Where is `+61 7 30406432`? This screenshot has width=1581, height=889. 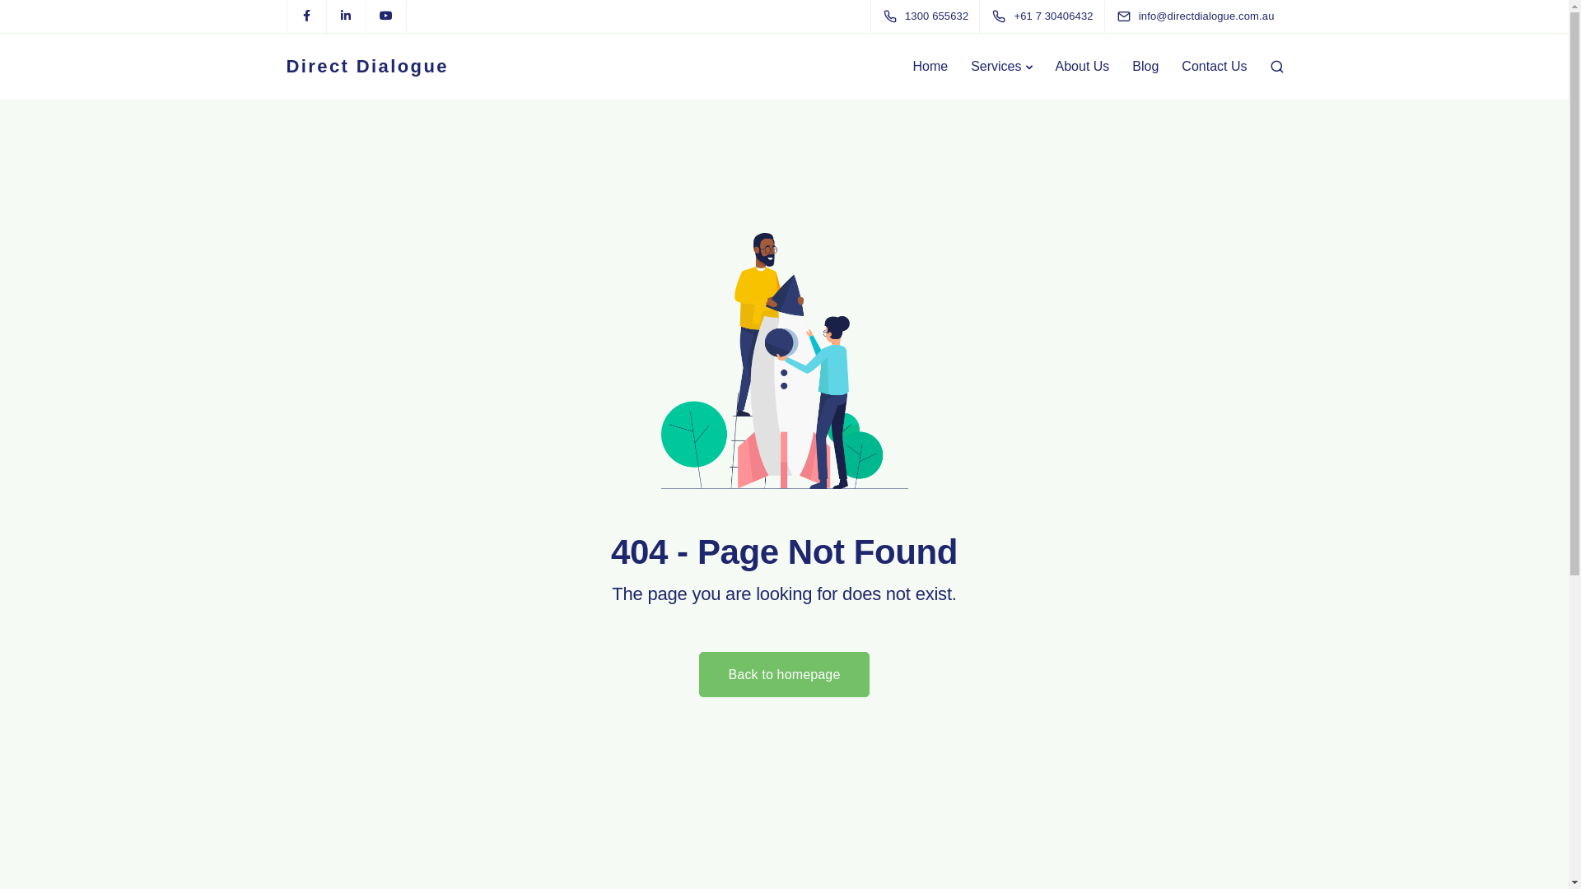
+61 7 30406432 is located at coordinates (1046, 16).